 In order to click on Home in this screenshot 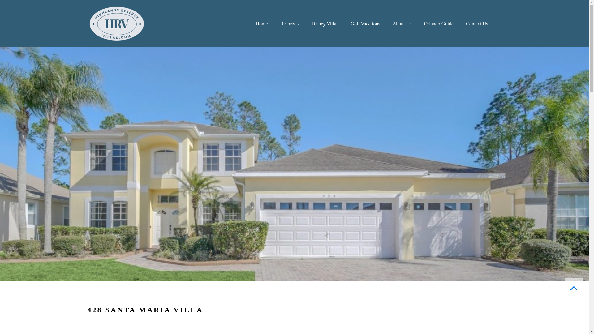, I will do `click(262, 24)`.